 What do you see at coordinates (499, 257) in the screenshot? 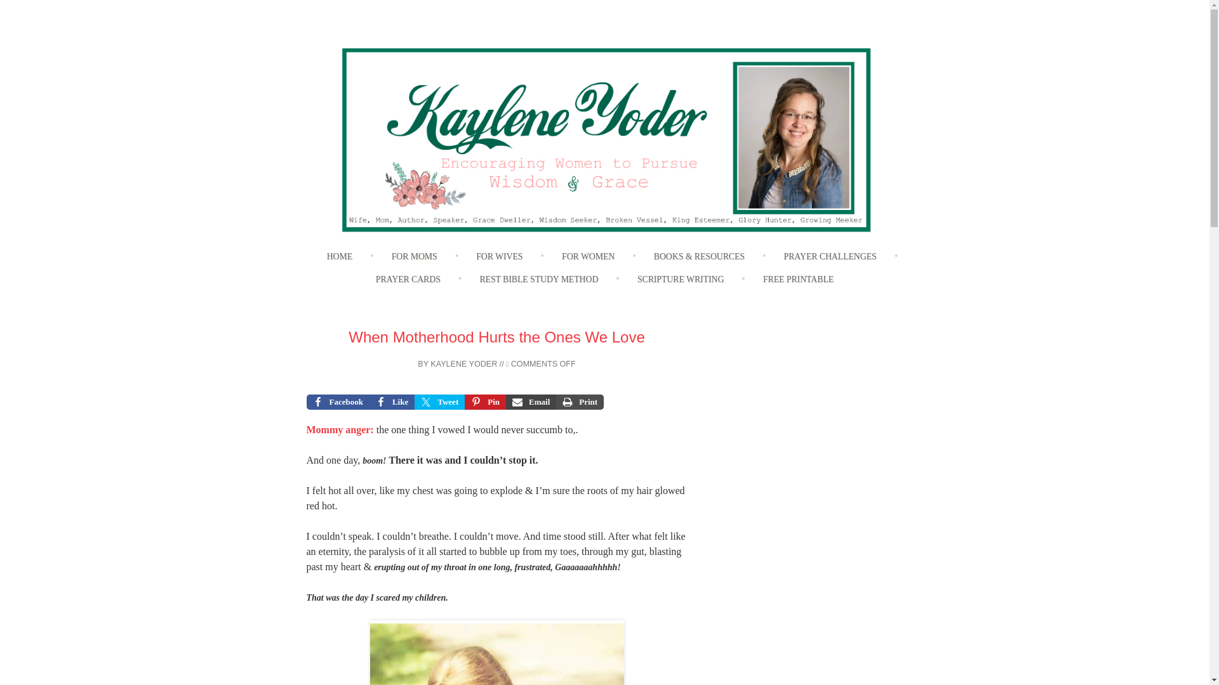
I see `FOR WIVES` at bounding box center [499, 257].